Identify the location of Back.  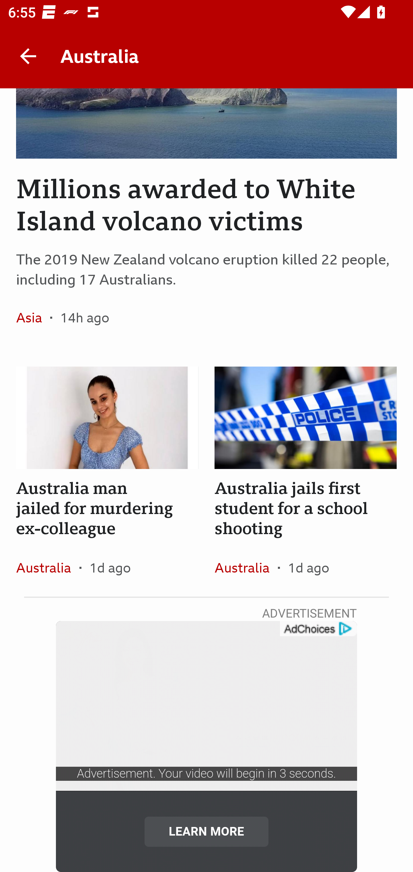
(28, 56).